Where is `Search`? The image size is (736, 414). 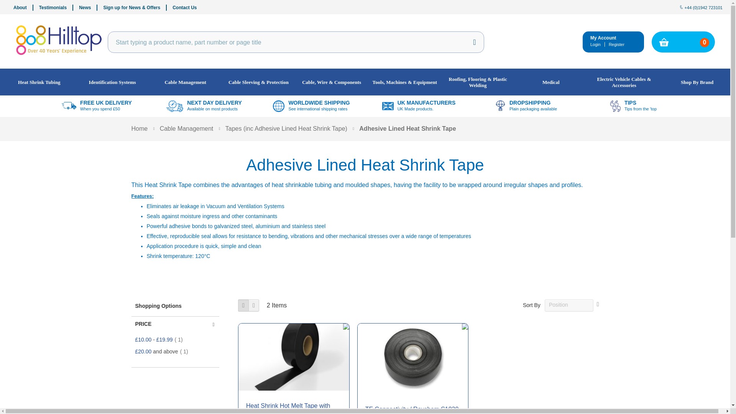
Search is located at coordinates (475, 42).